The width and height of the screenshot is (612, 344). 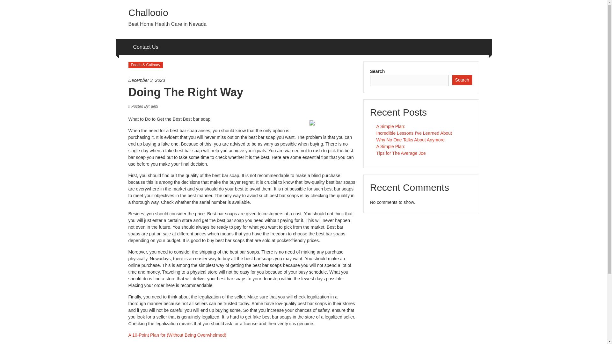 What do you see at coordinates (391, 126) in the screenshot?
I see `A Simple Plan:` at bounding box center [391, 126].